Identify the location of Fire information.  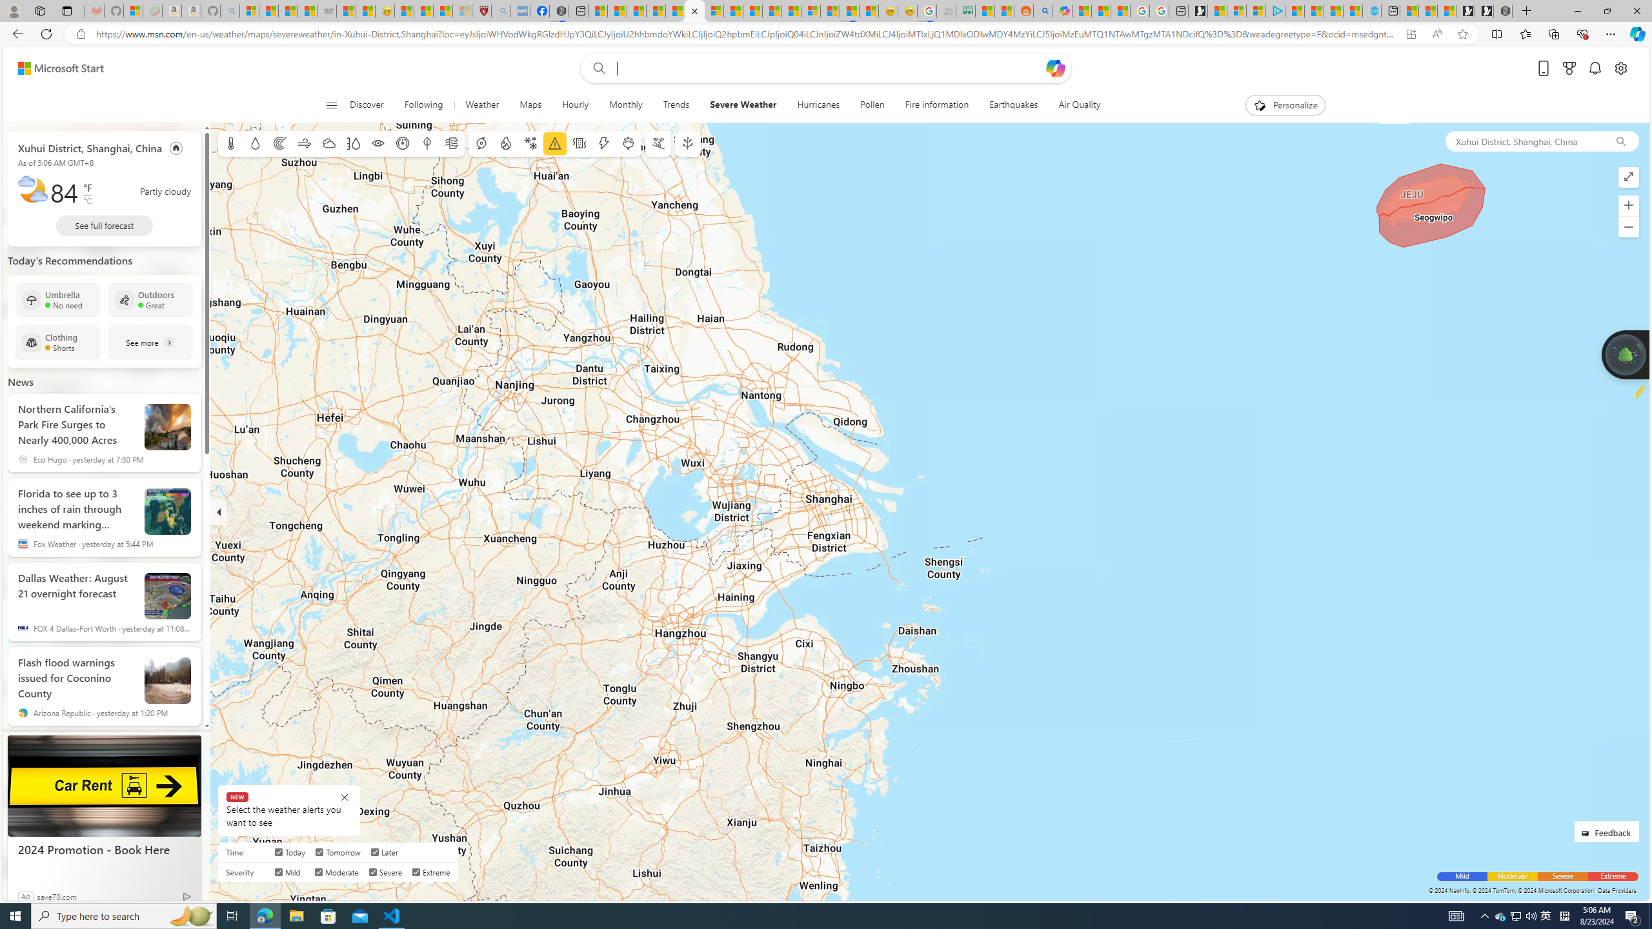
(505, 143).